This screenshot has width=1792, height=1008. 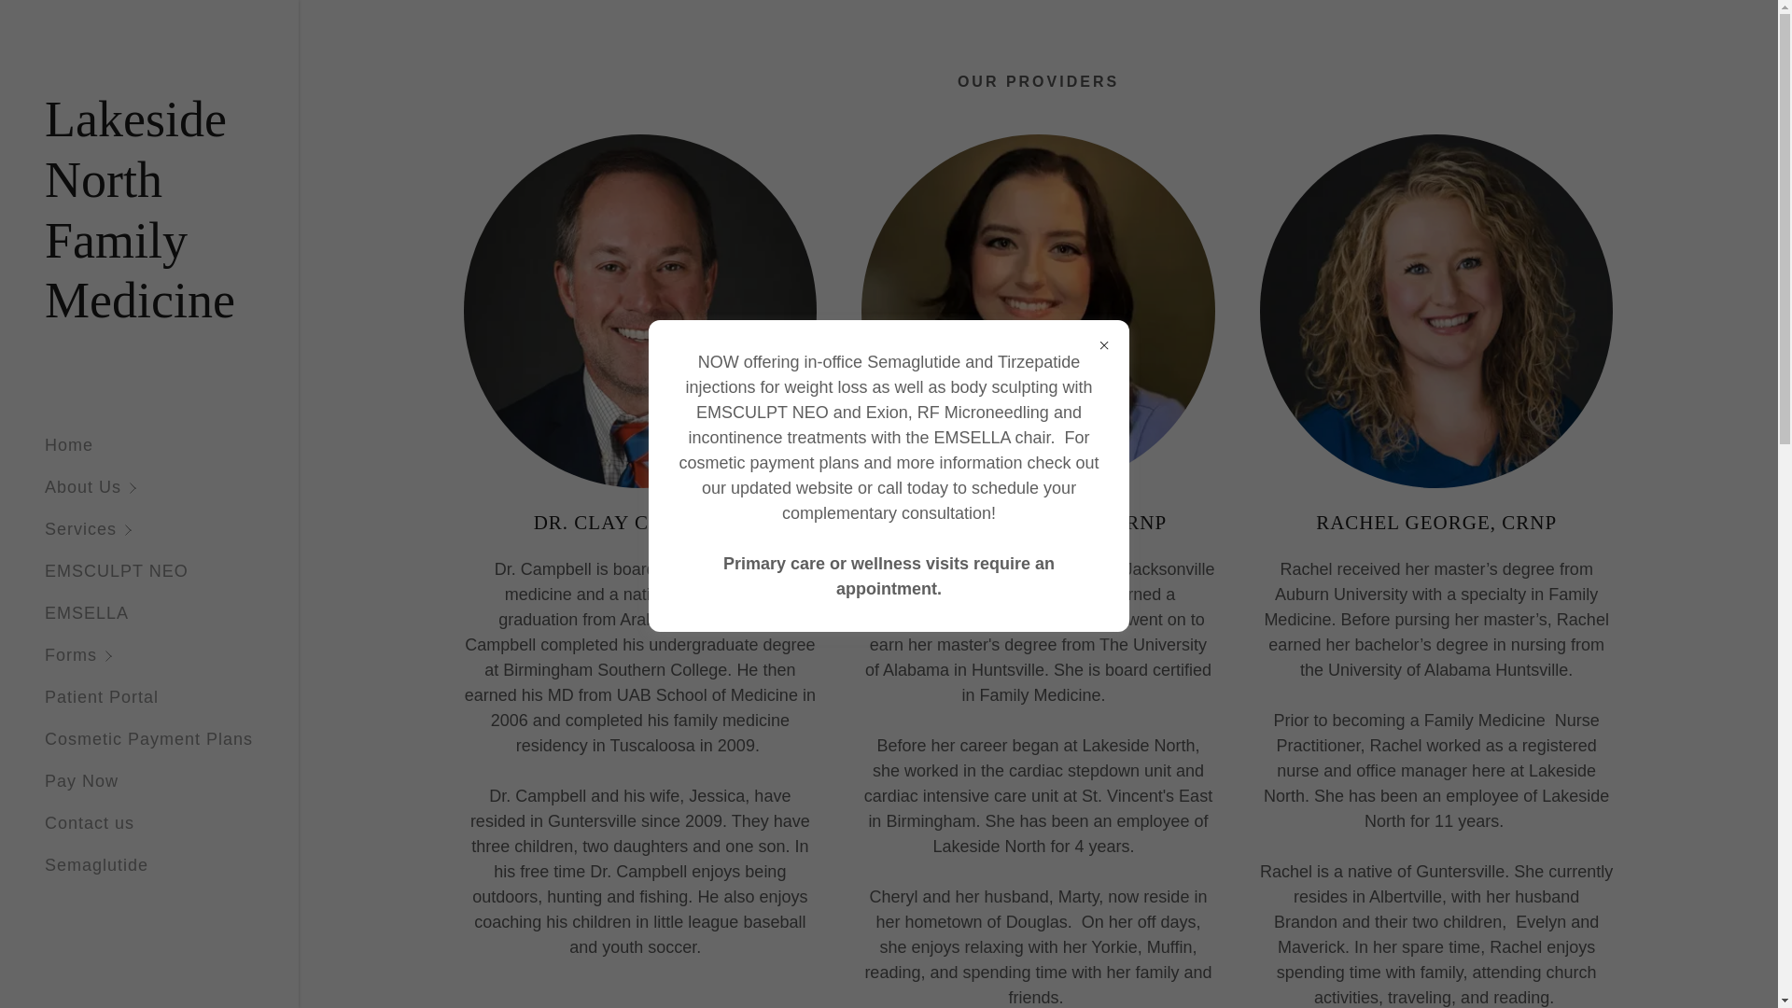 I want to click on Contact us, so click(x=90, y=823).